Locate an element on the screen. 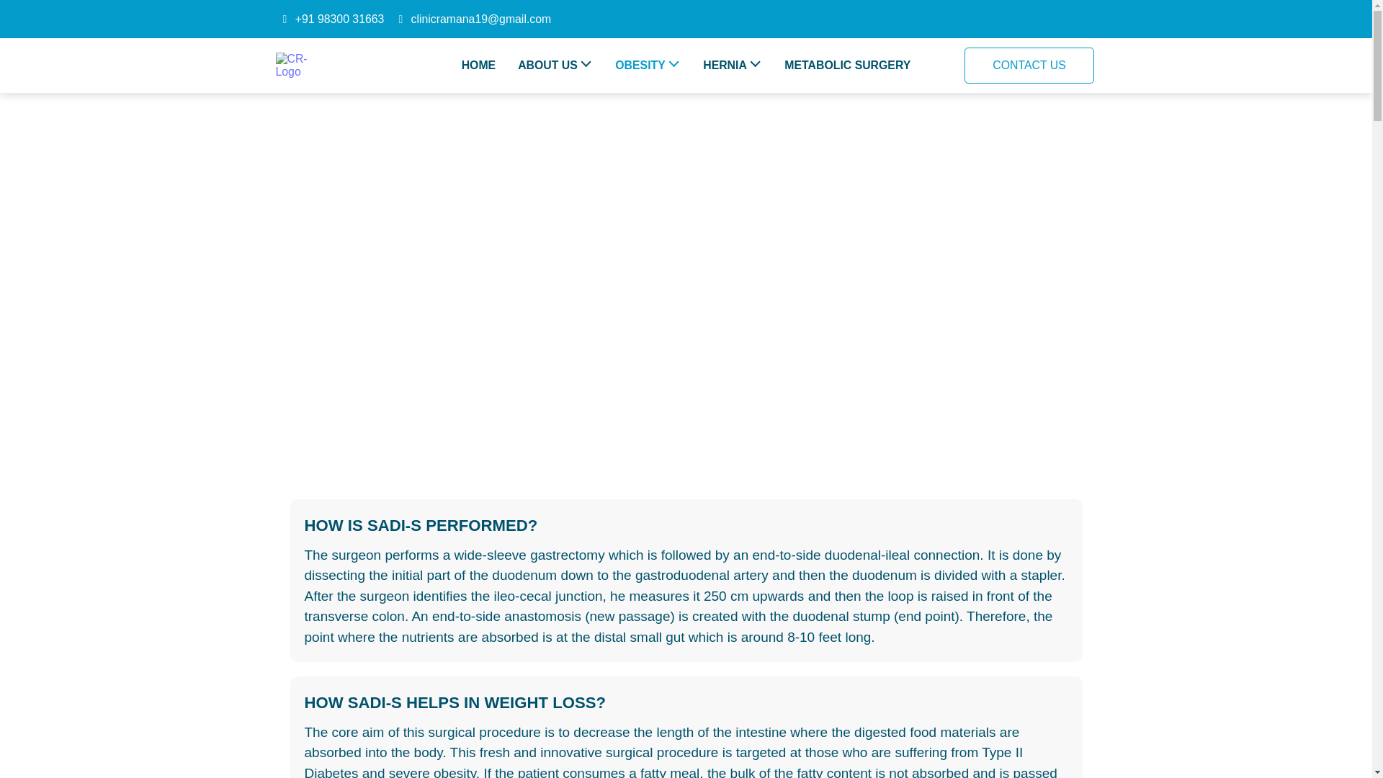 The width and height of the screenshot is (1383, 778). CR-Logo is located at coordinates (295, 66).